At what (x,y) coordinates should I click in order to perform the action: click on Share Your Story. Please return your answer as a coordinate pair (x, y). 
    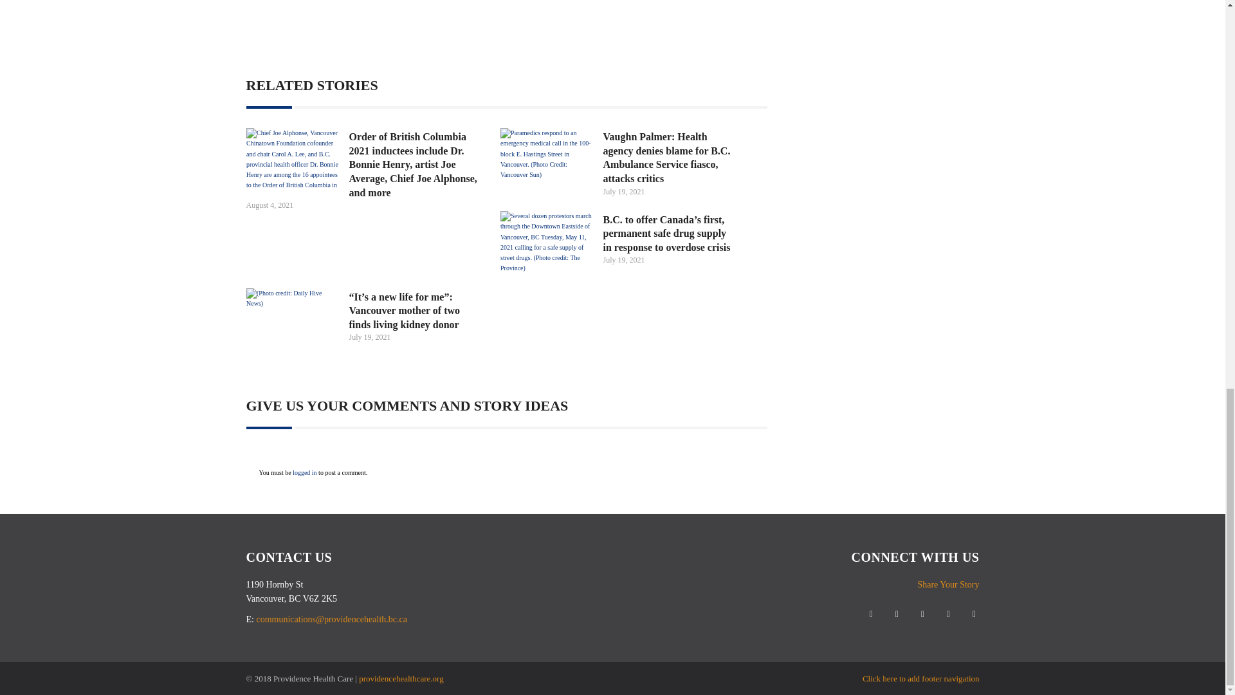
    Looking at the image, I should click on (948, 584).